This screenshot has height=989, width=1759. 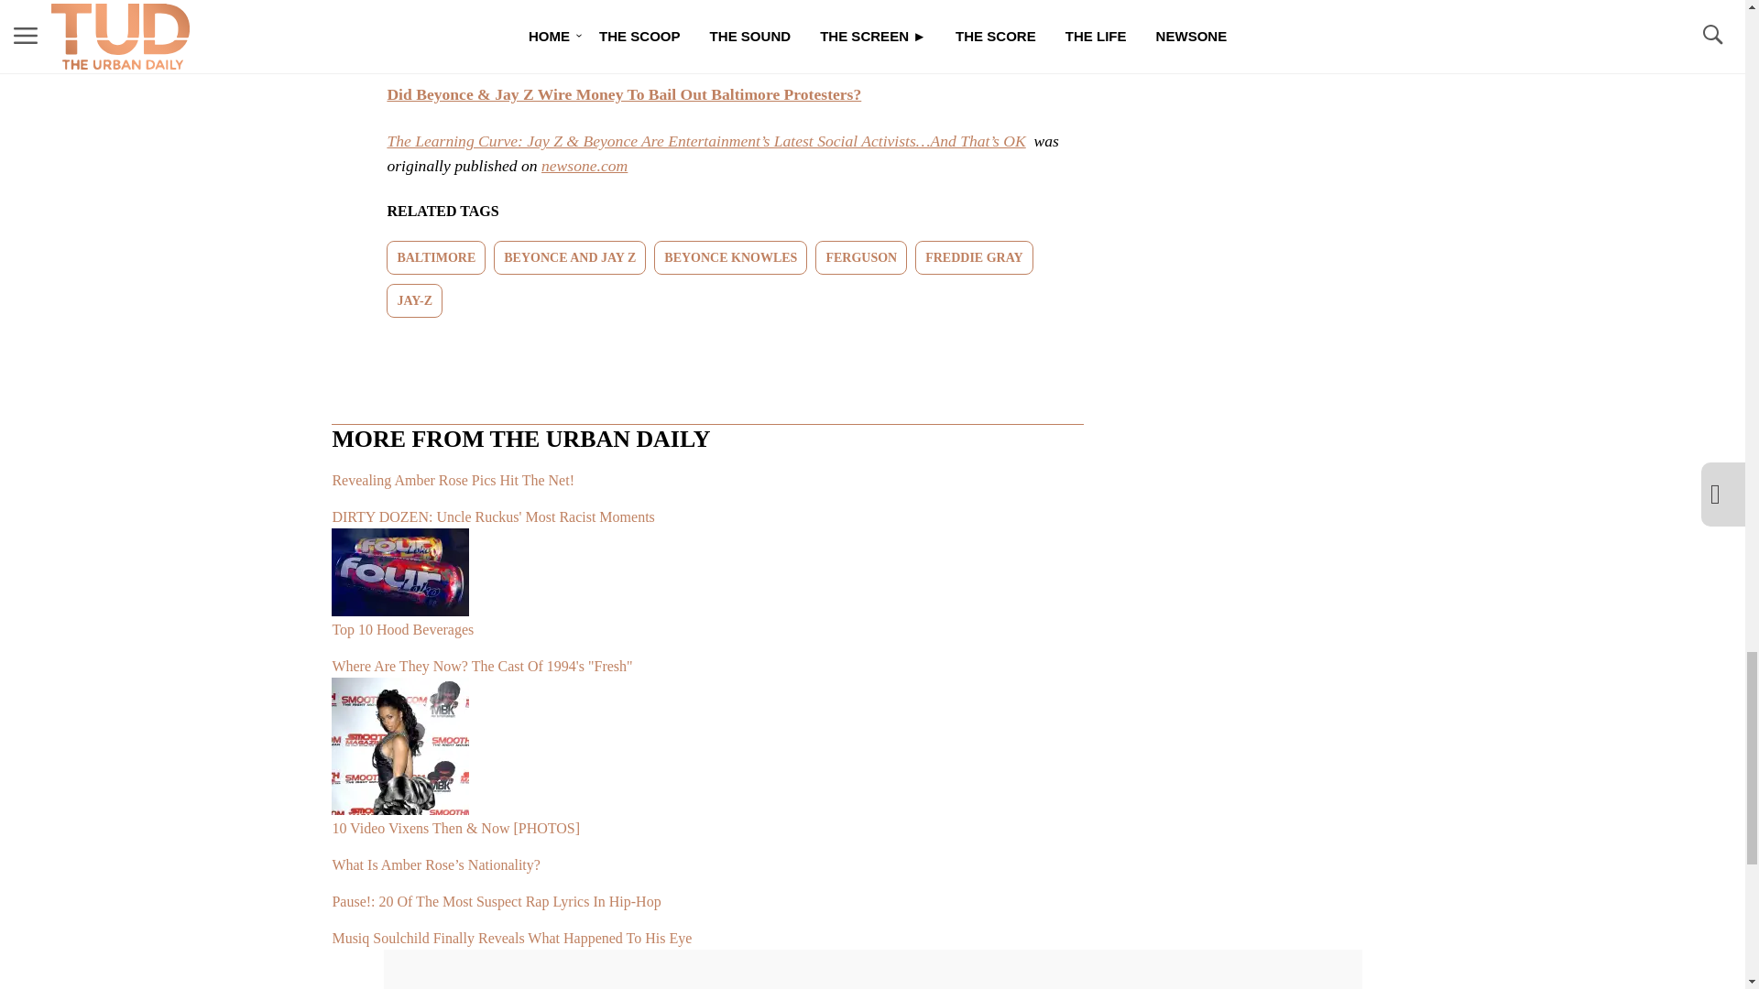 I want to click on JAY-Z, so click(x=414, y=300).